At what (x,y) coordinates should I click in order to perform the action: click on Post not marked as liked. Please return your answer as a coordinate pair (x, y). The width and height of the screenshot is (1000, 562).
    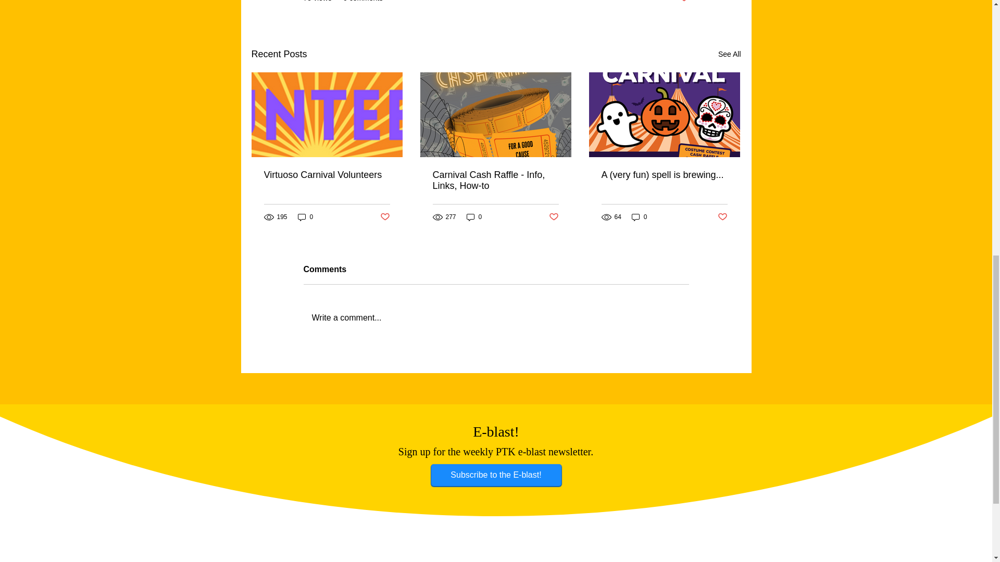
    Looking at the image, I should click on (683, 2).